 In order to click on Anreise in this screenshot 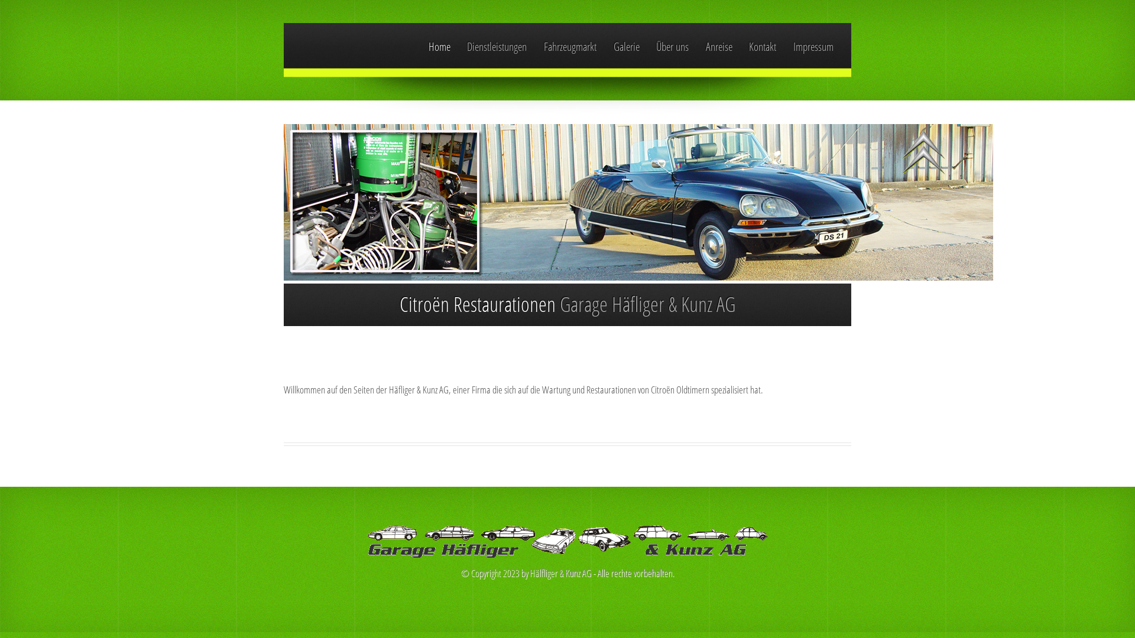, I will do `click(719, 47)`.